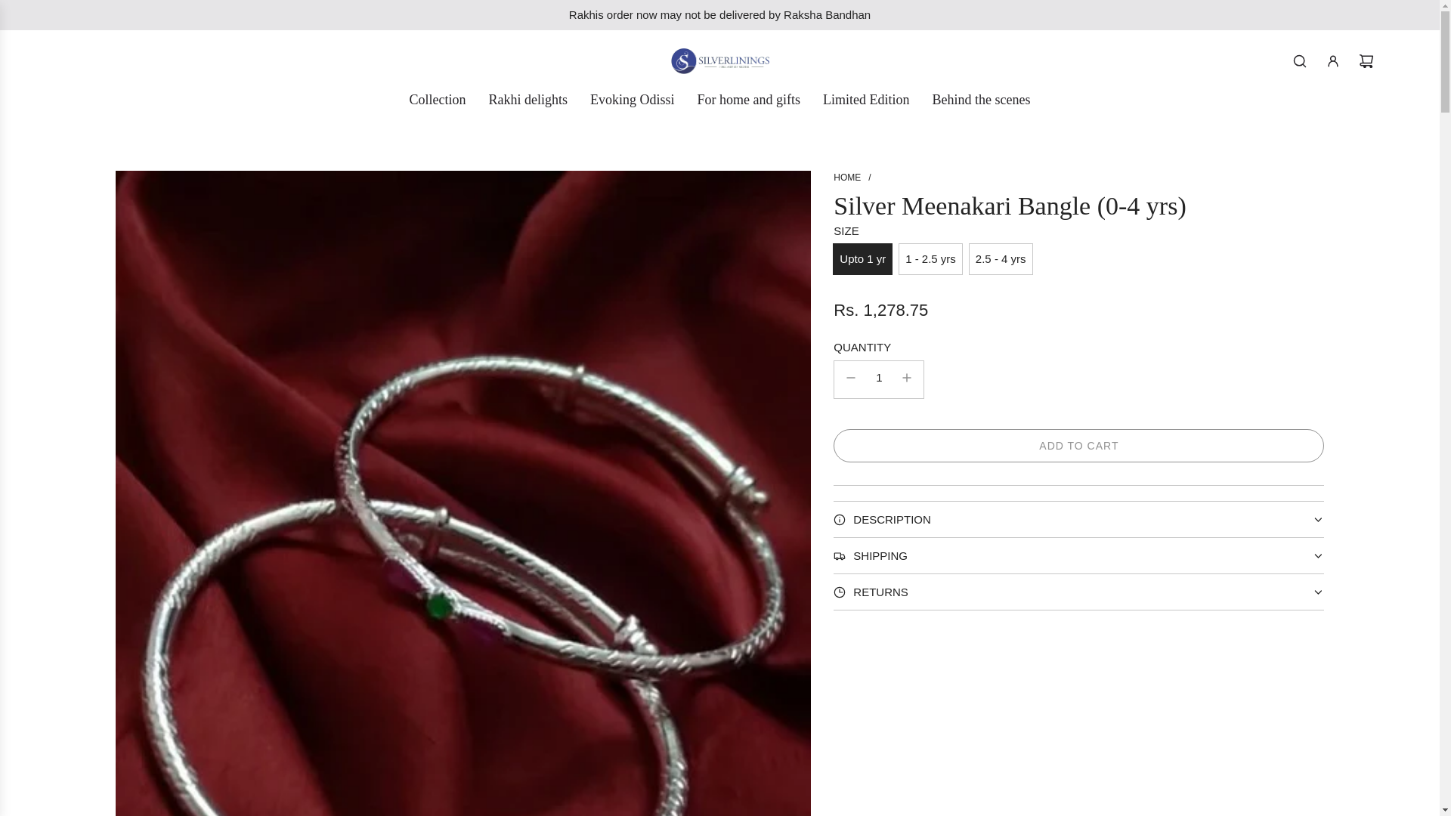 The image size is (1451, 816). What do you see at coordinates (846, 177) in the screenshot?
I see `Back to the frontpage` at bounding box center [846, 177].